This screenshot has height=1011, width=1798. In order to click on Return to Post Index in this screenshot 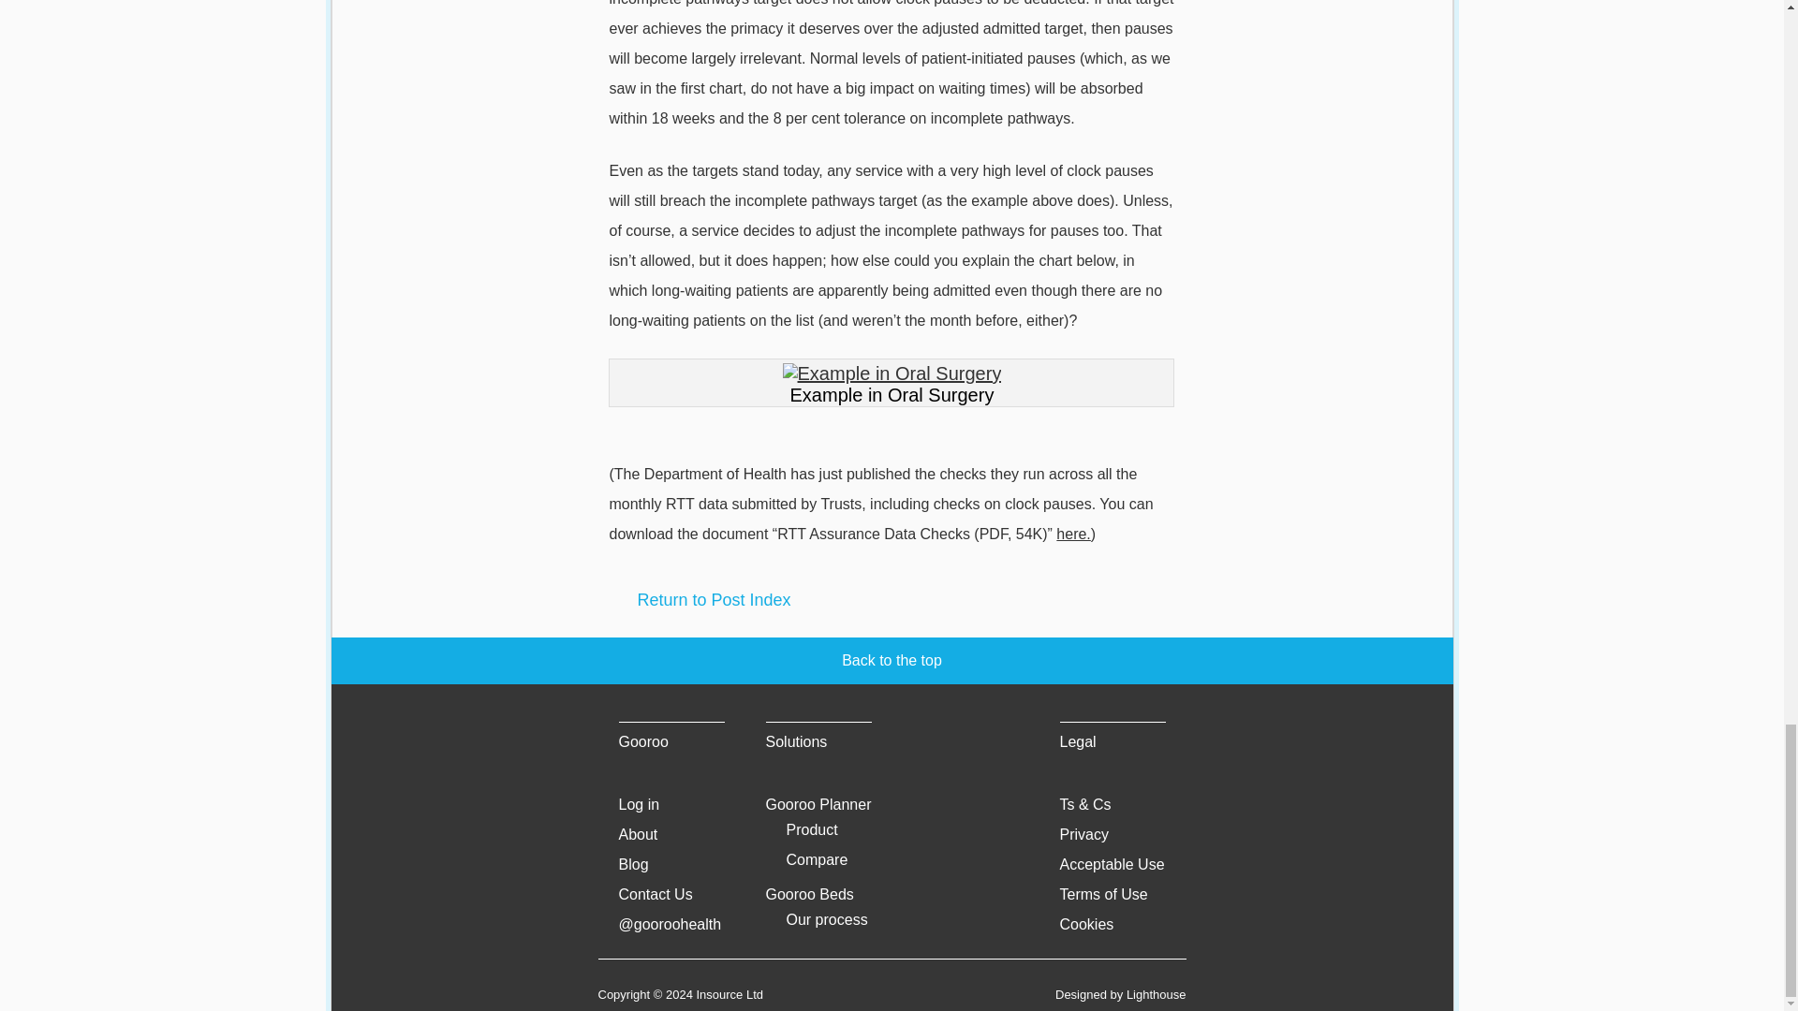, I will do `click(892, 599)`.